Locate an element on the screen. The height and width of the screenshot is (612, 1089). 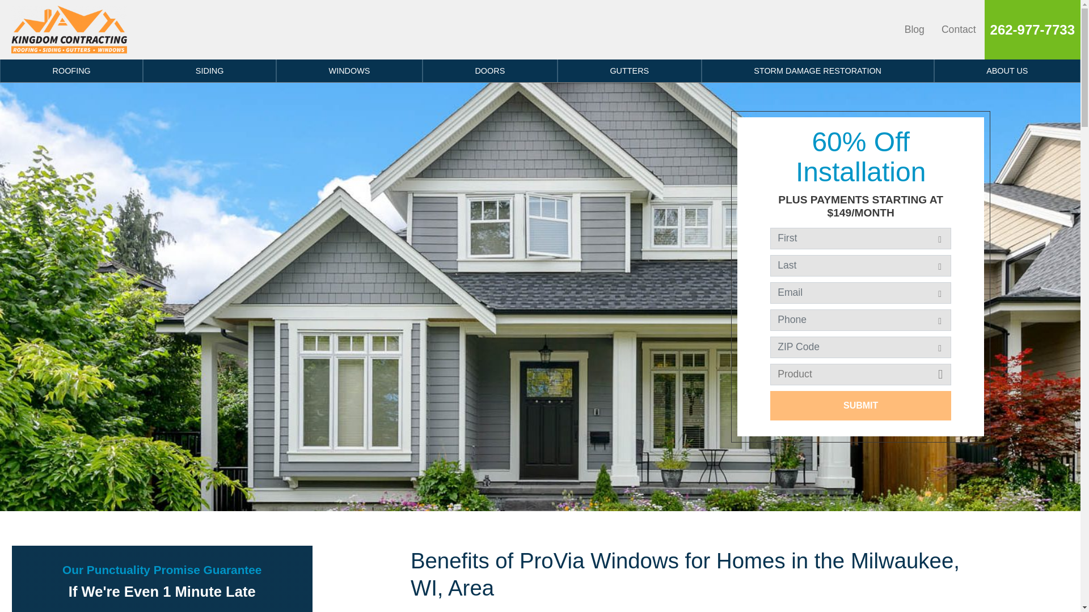
STORM DAMAGE RESTORATION is located at coordinates (818, 70).